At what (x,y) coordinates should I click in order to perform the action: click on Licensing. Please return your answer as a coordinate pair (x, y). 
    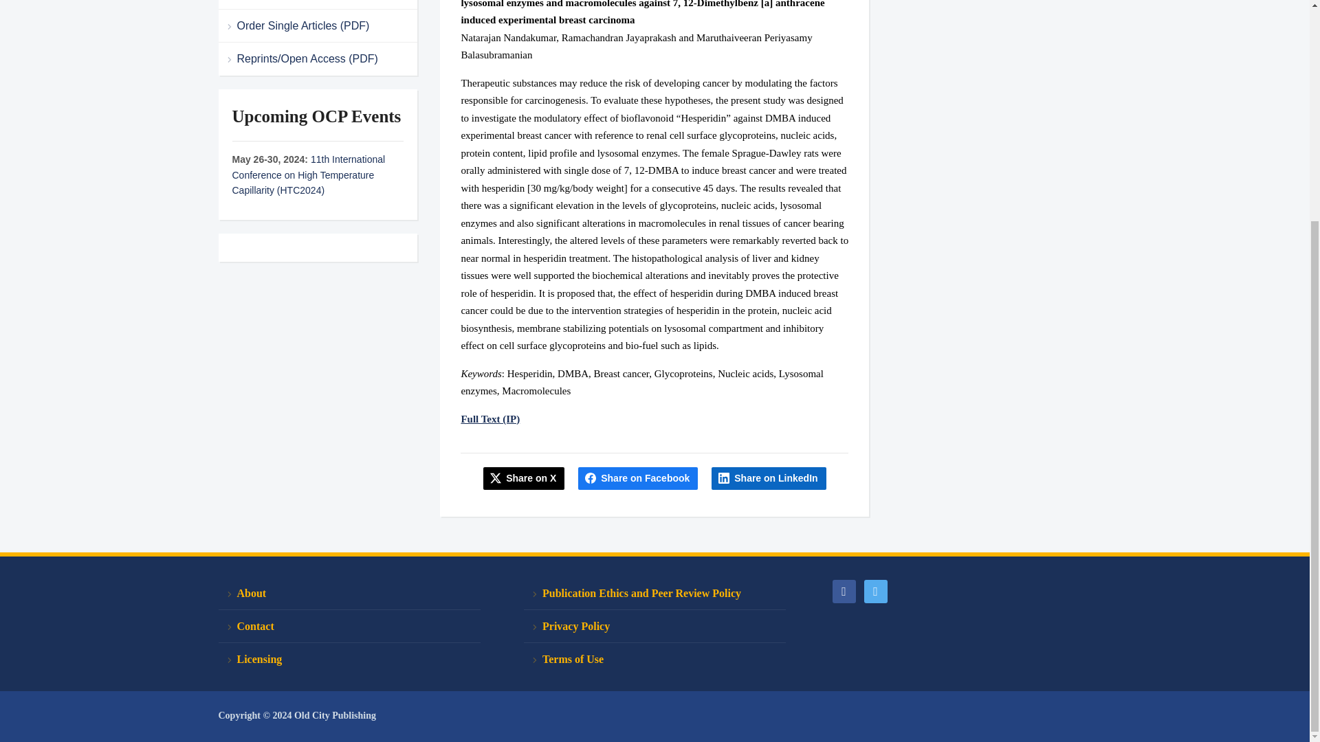
    Looking at the image, I should click on (349, 659).